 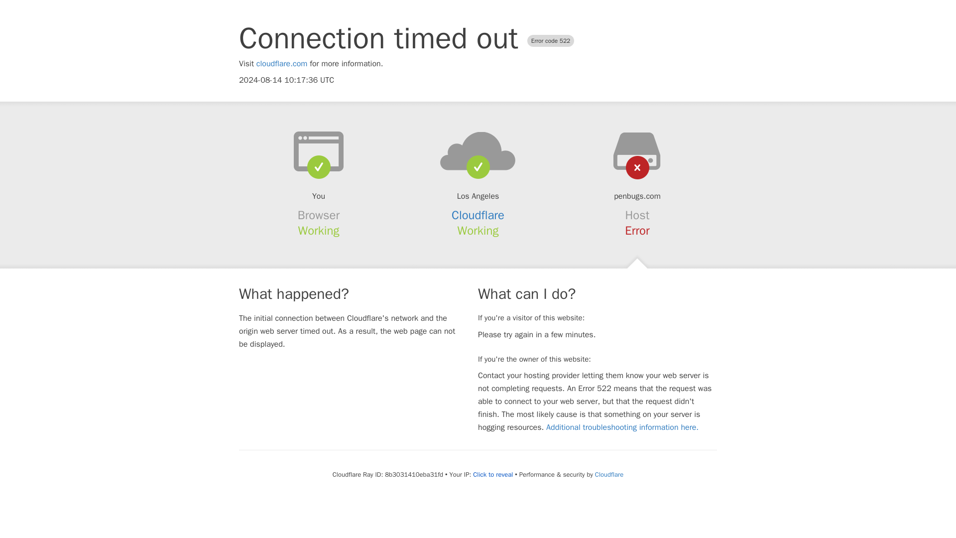 What do you see at coordinates (478, 215) in the screenshot?
I see `Cloudflare` at bounding box center [478, 215].